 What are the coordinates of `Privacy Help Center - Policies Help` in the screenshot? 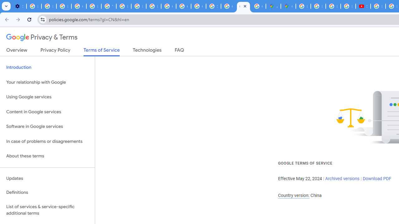 It's located at (318, 6).